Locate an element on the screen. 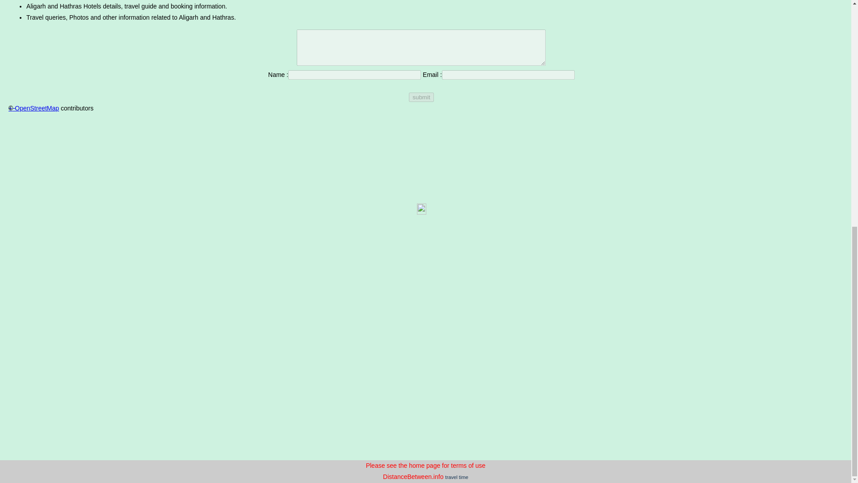 The width and height of the screenshot is (858, 483). submit is located at coordinates (421, 97).